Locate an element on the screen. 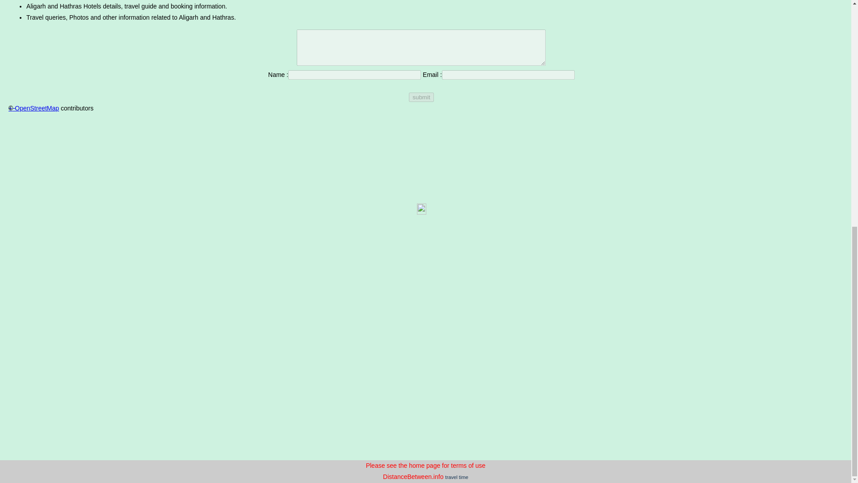 The width and height of the screenshot is (858, 483). submit is located at coordinates (421, 97).